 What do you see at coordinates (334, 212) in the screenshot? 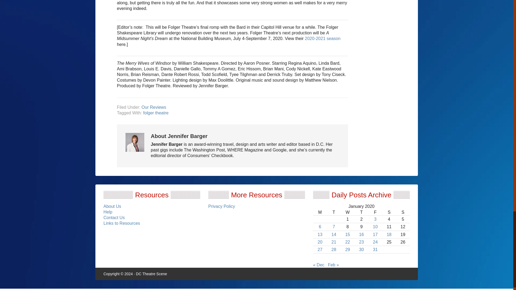
I see `Tuesday` at bounding box center [334, 212].